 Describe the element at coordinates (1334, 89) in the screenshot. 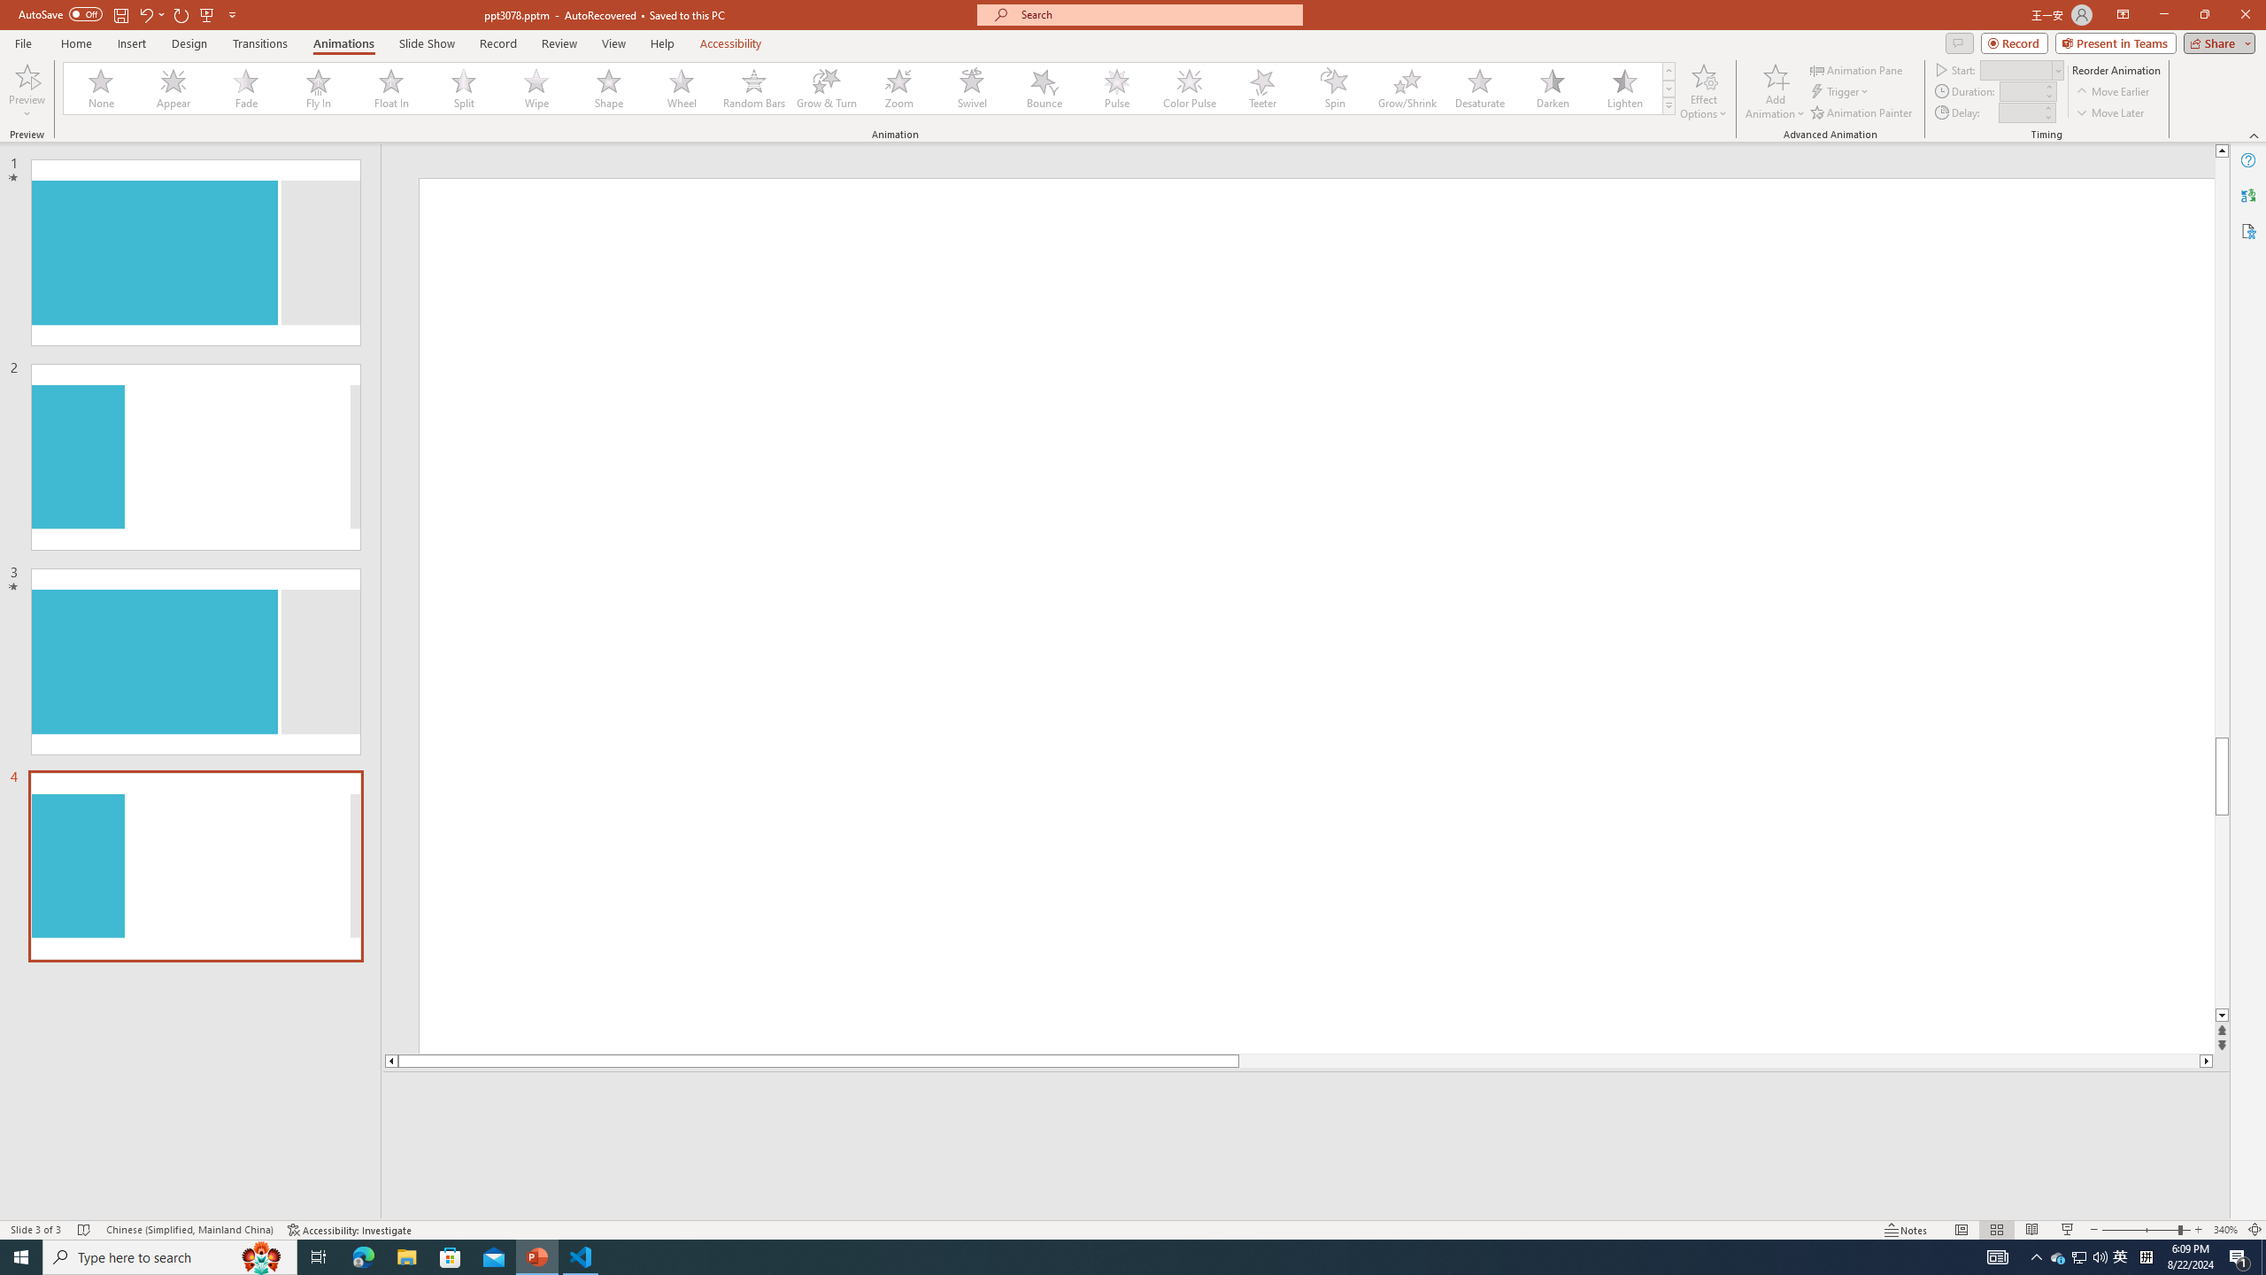

I see `Spin` at that location.